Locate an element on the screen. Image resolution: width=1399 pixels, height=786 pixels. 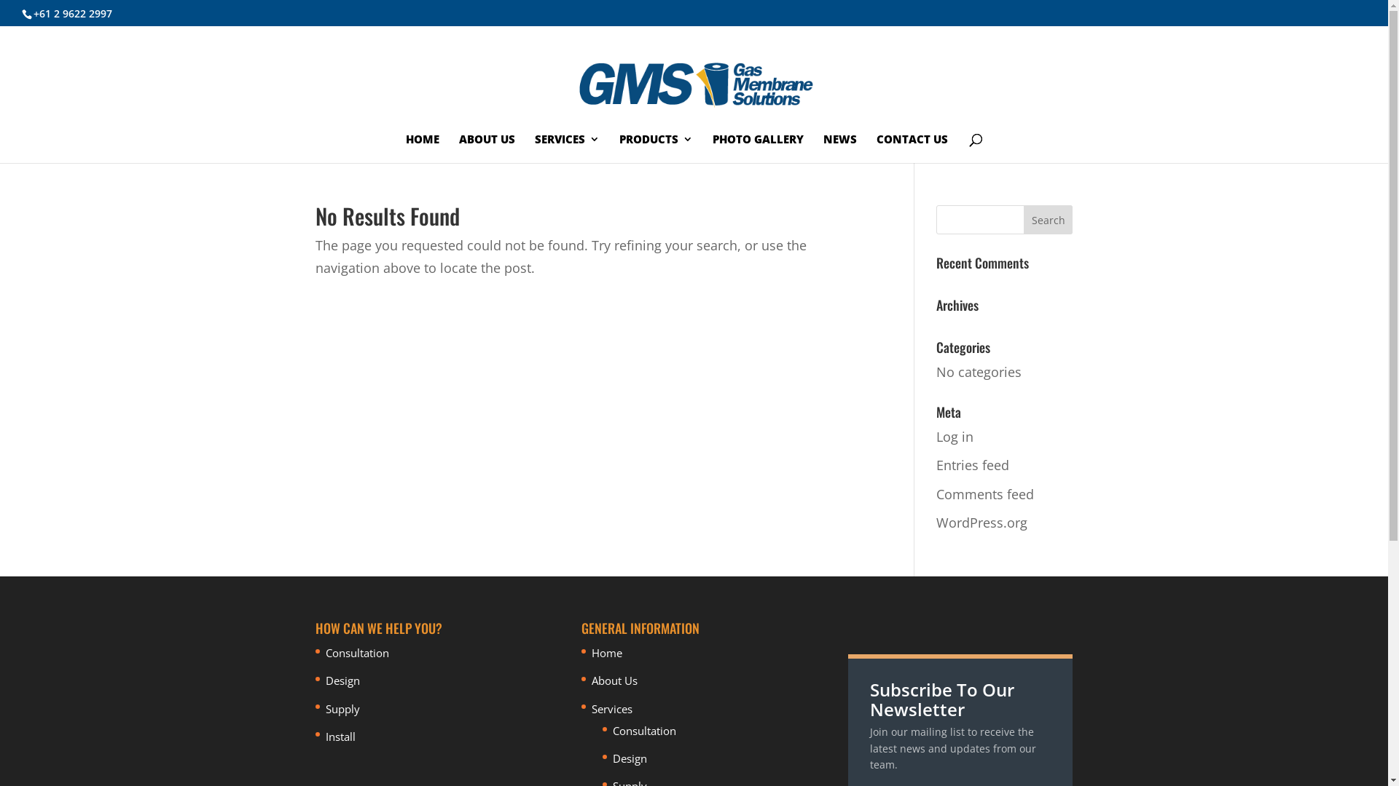
SERVICES is located at coordinates (567, 148).